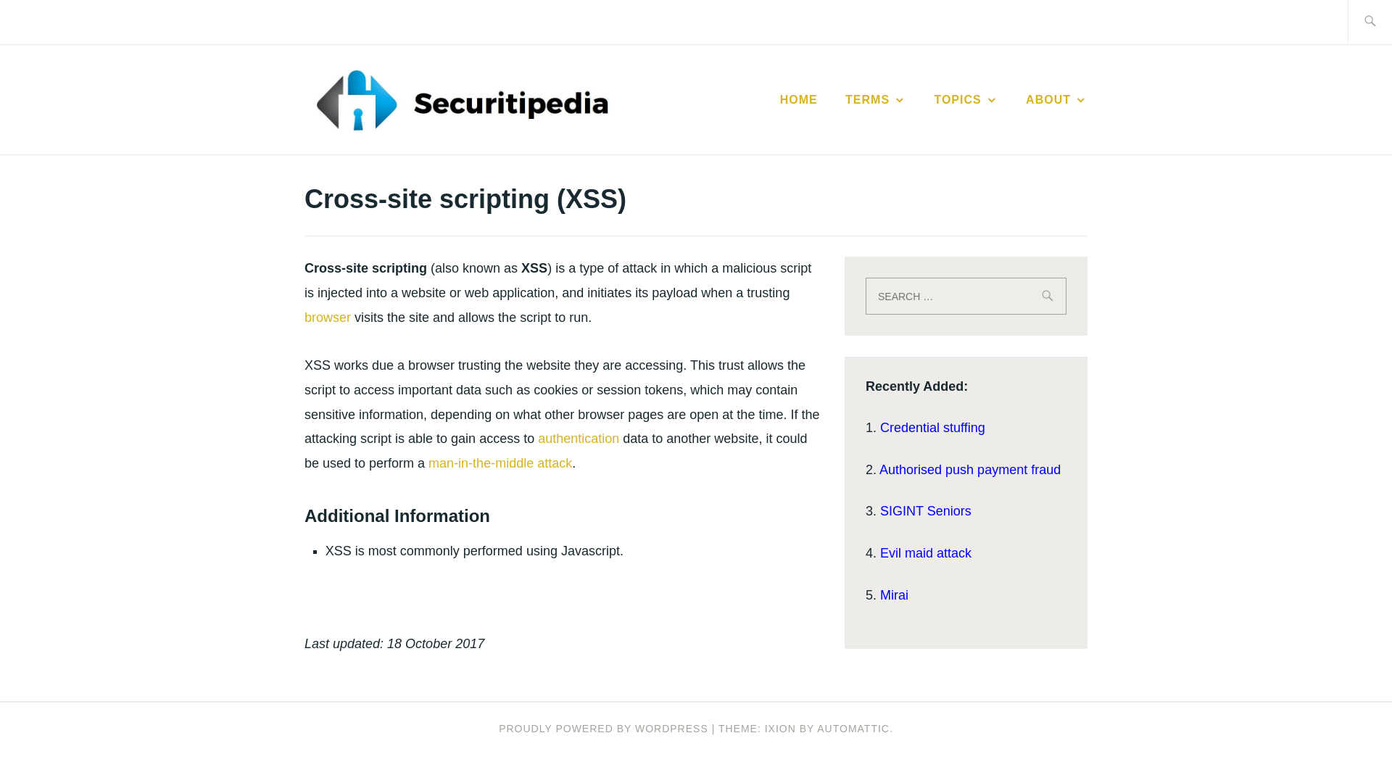 The width and height of the screenshot is (1392, 783). I want to click on ABOUT, so click(1056, 100).